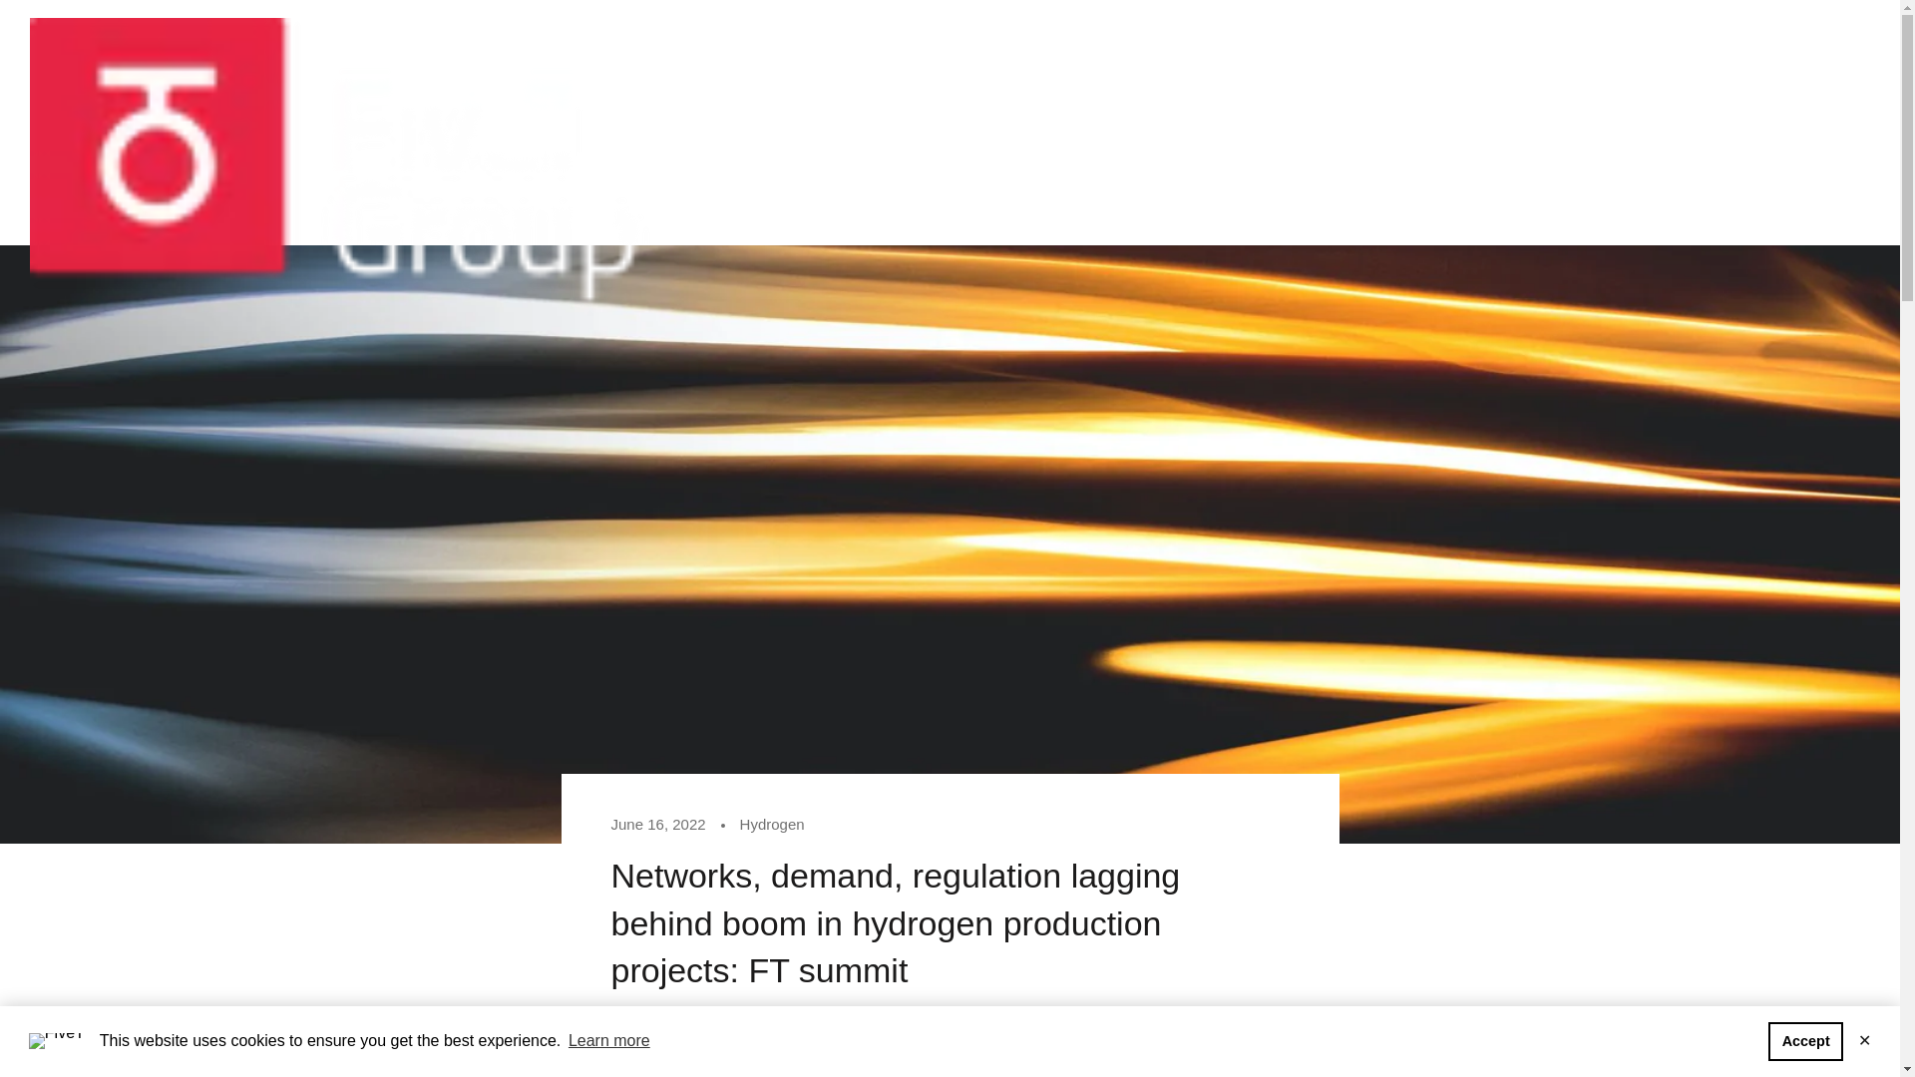  I want to click on CAREER, so click(1654, 148).